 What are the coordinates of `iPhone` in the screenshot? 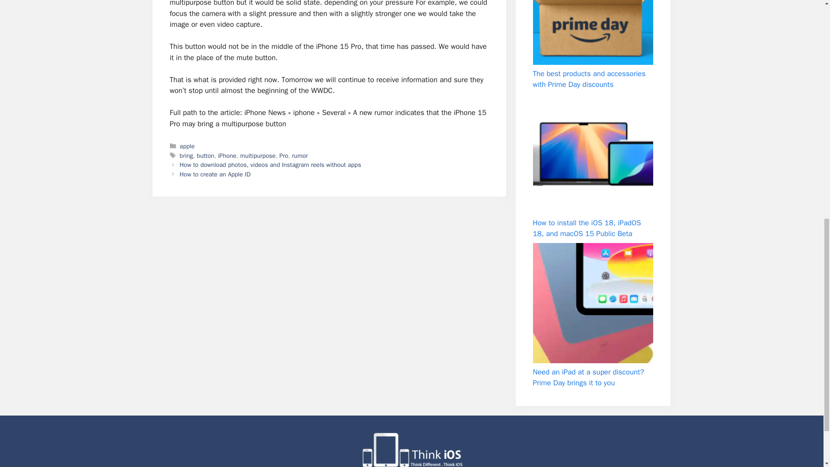 It's located at (227, 156).